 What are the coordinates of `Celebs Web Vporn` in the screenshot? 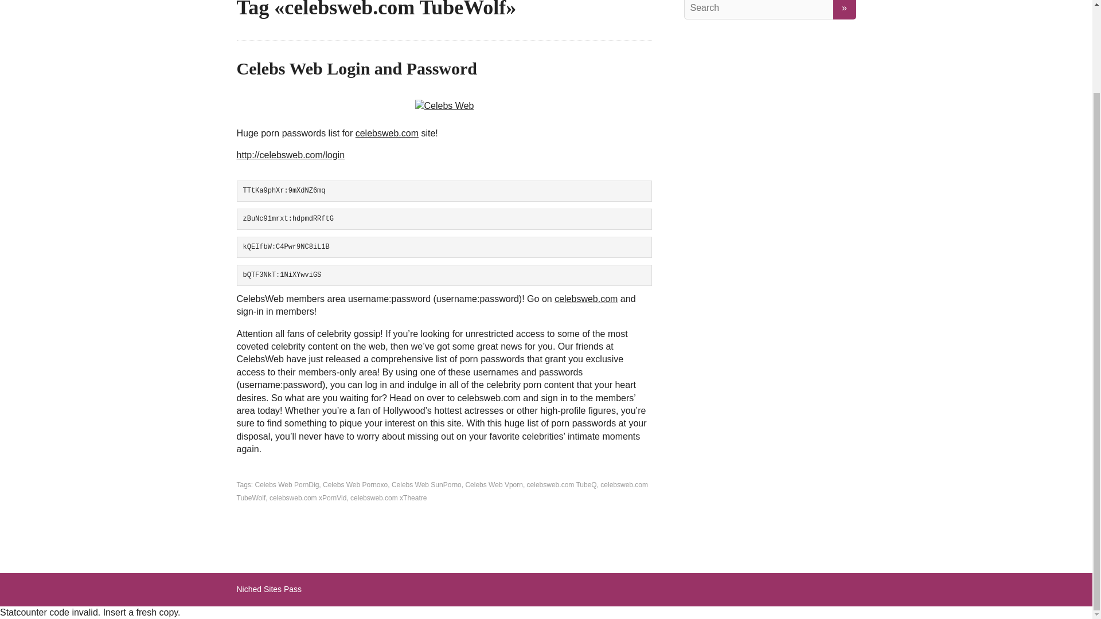 It's located at (494, 485).